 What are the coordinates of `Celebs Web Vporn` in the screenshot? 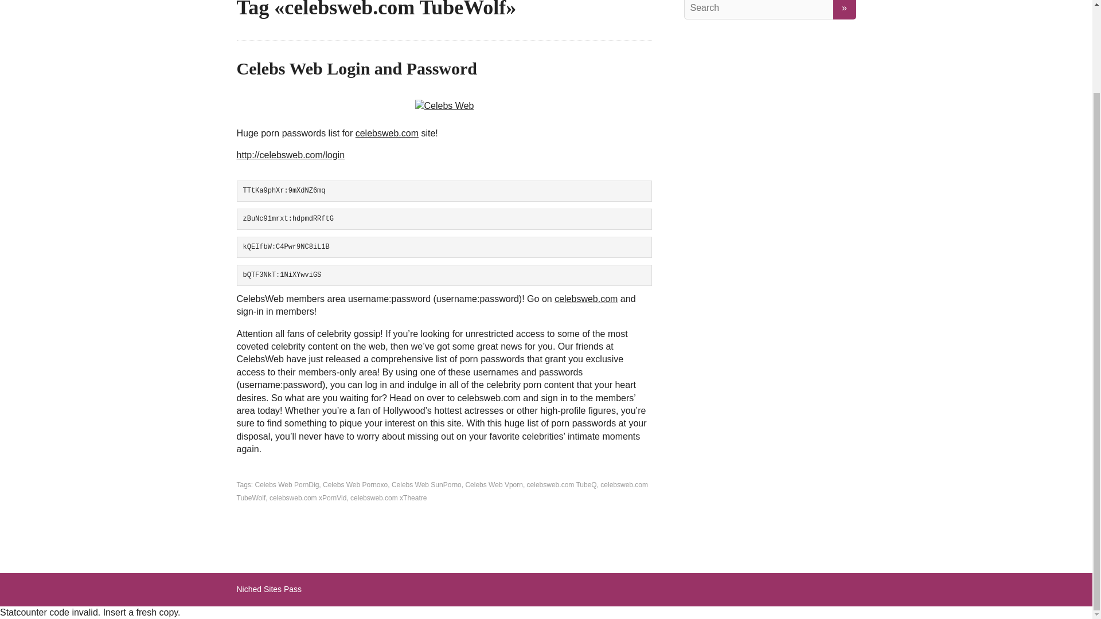 It's located at (494, 485).